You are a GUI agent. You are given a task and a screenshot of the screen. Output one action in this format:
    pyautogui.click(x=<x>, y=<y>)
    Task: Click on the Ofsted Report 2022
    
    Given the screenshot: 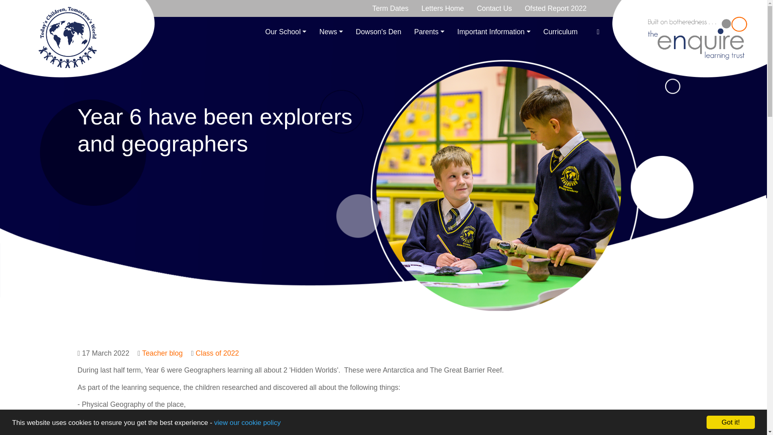 What is the action you would take?
    pyautogui.click(x=555, y=8)
    